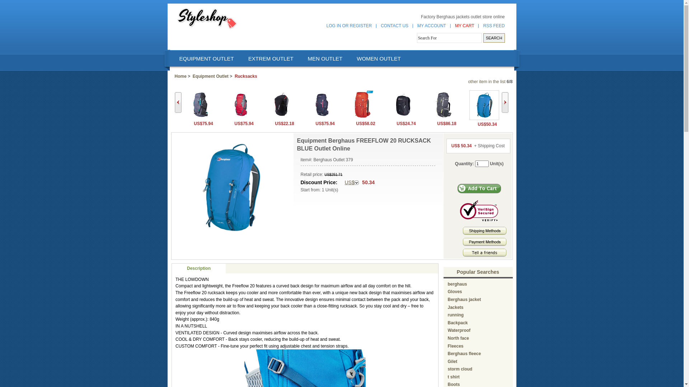 This screenshot has width=689, height=387. I want to click on CONTACT US, so click(395, 26).